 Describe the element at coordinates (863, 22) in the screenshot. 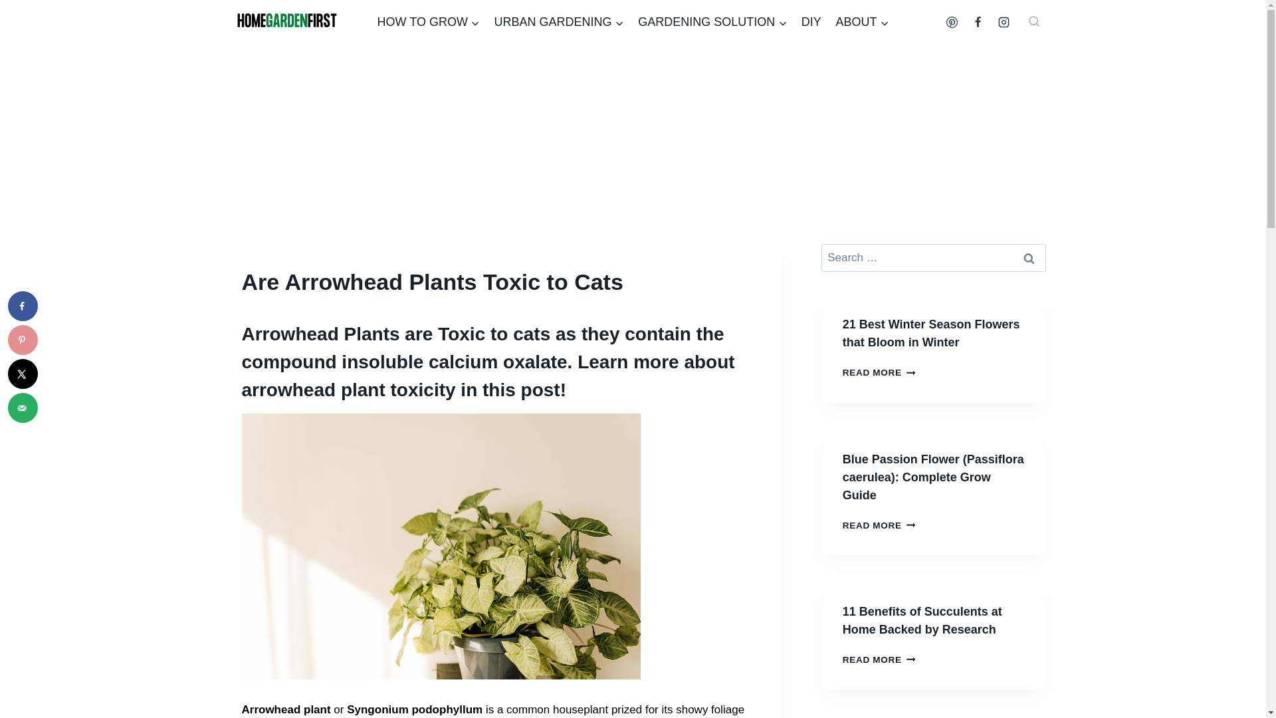

I see `ABOUT` at that location.